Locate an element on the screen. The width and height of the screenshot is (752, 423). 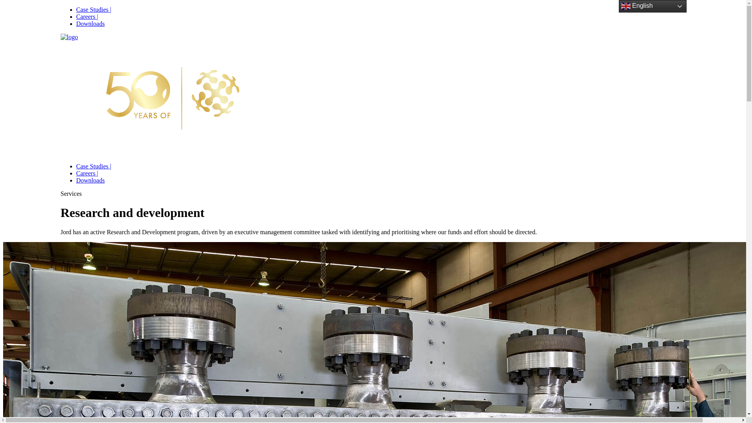
Contact Us is located at coordinates (403, 128).